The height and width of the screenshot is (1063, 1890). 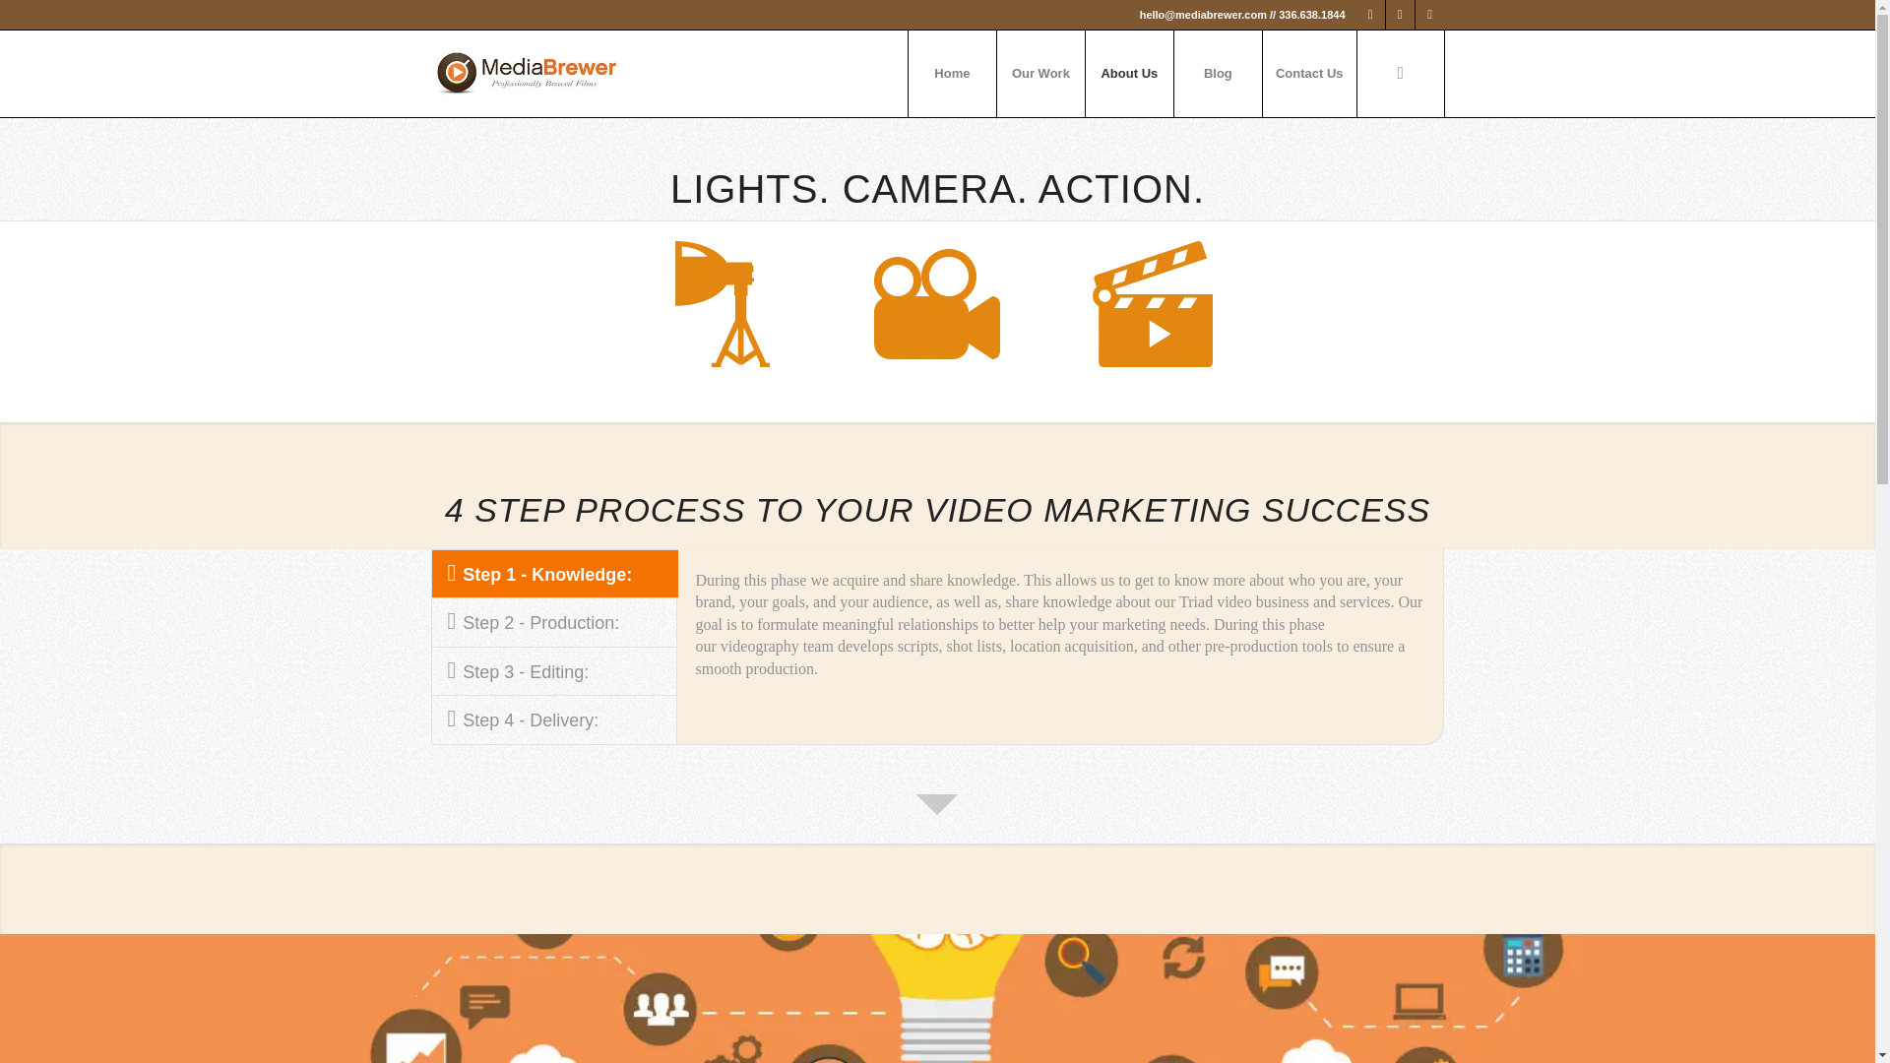 I want to click on Contact Us, so click(x=1309, y=73).